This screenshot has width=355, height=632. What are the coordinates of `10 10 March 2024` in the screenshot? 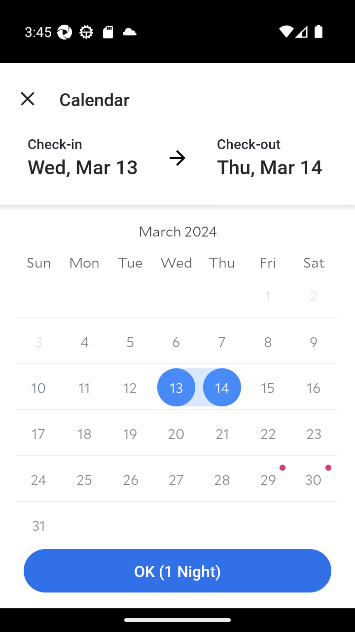 It's located at (38, 387).